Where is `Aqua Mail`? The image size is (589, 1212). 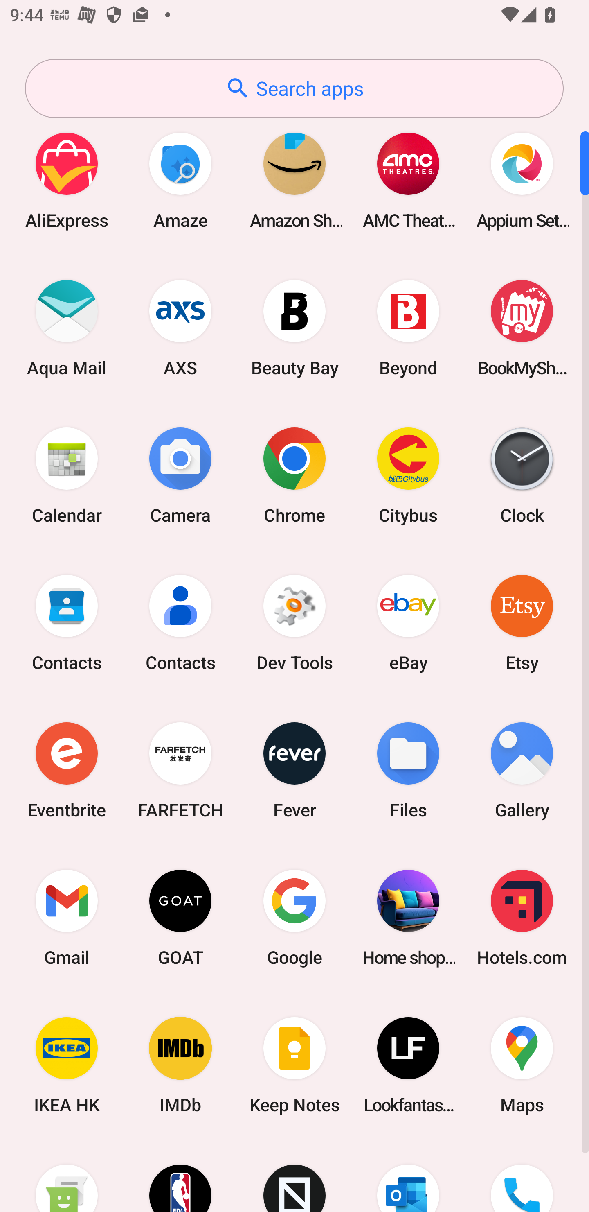 Aqua Mail is located at coordinates (67, 328).